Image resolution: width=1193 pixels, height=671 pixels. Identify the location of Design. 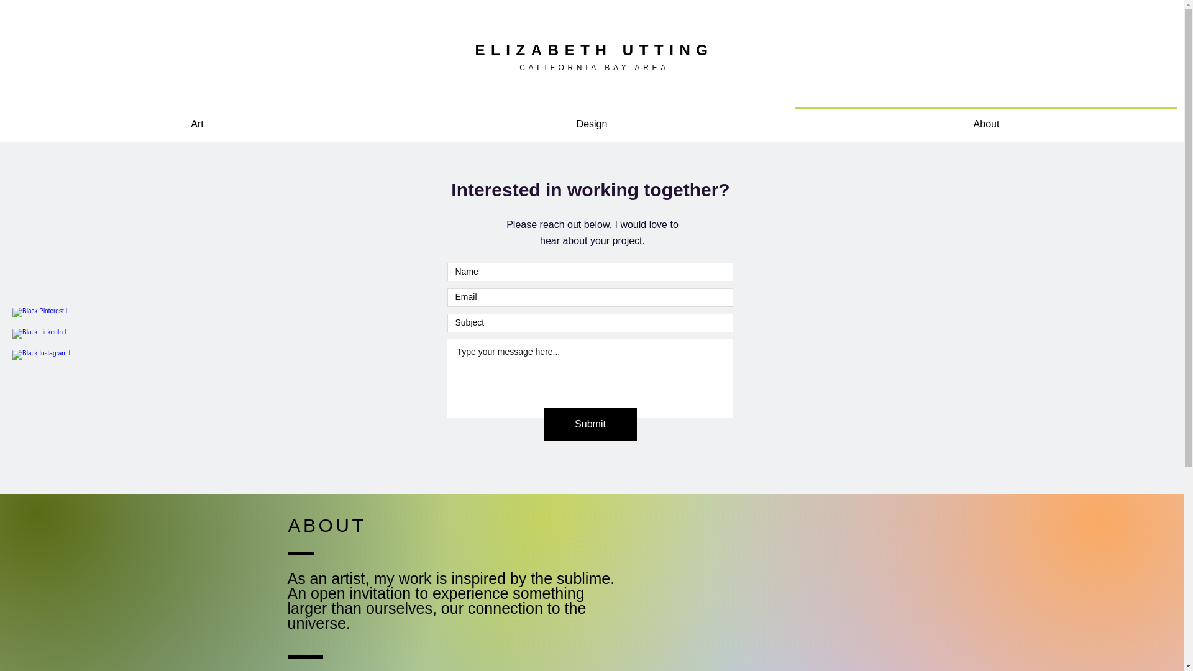
(592, 118).